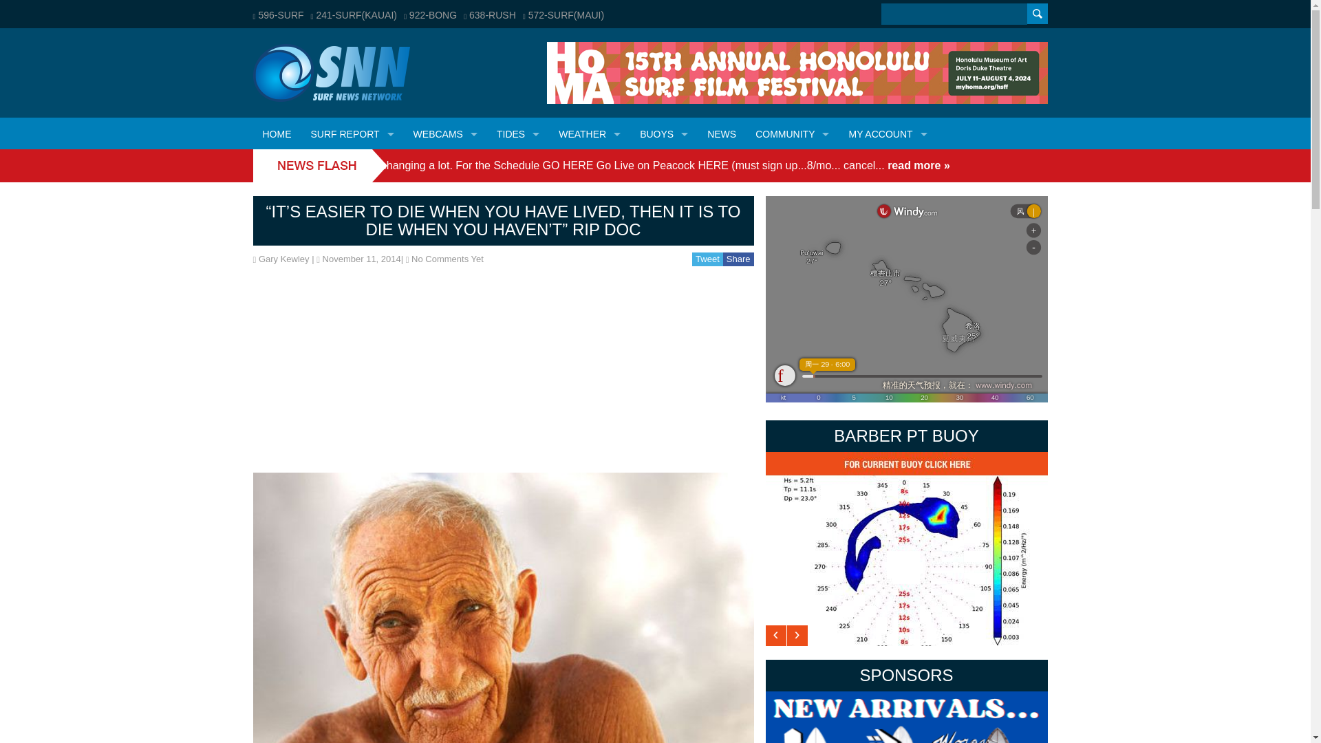 The width and height of the screenshot is (1321, 743). I want to click on SURF REPORT, so click(352, 133).